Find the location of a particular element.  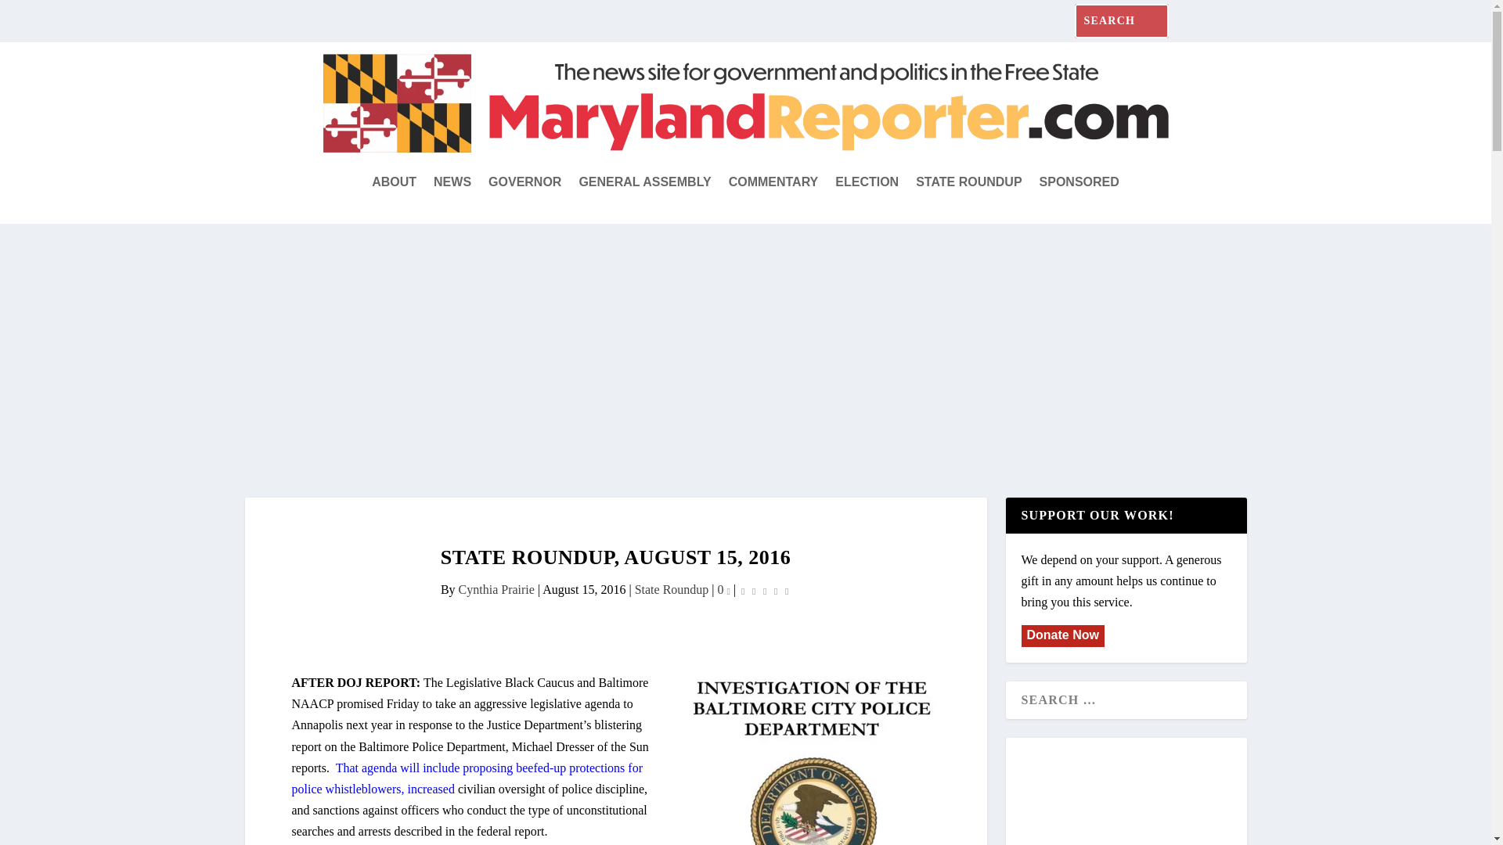

State Roundup is located at coordinates (672, 590).